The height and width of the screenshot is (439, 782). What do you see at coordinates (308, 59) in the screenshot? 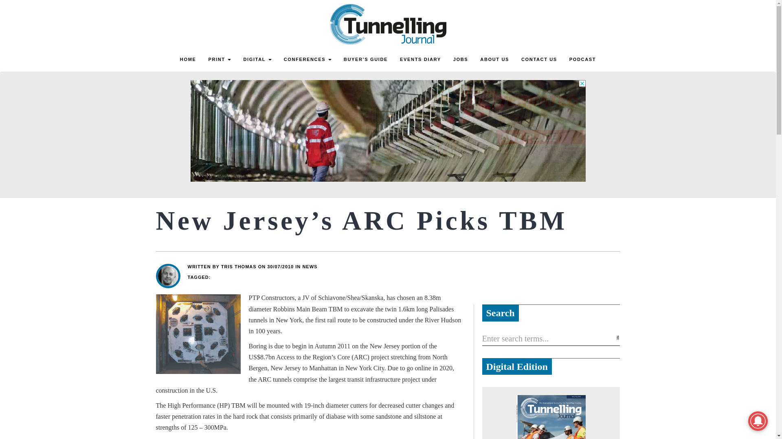
I see `CONFERENCES` at bounding box center [308, 59].